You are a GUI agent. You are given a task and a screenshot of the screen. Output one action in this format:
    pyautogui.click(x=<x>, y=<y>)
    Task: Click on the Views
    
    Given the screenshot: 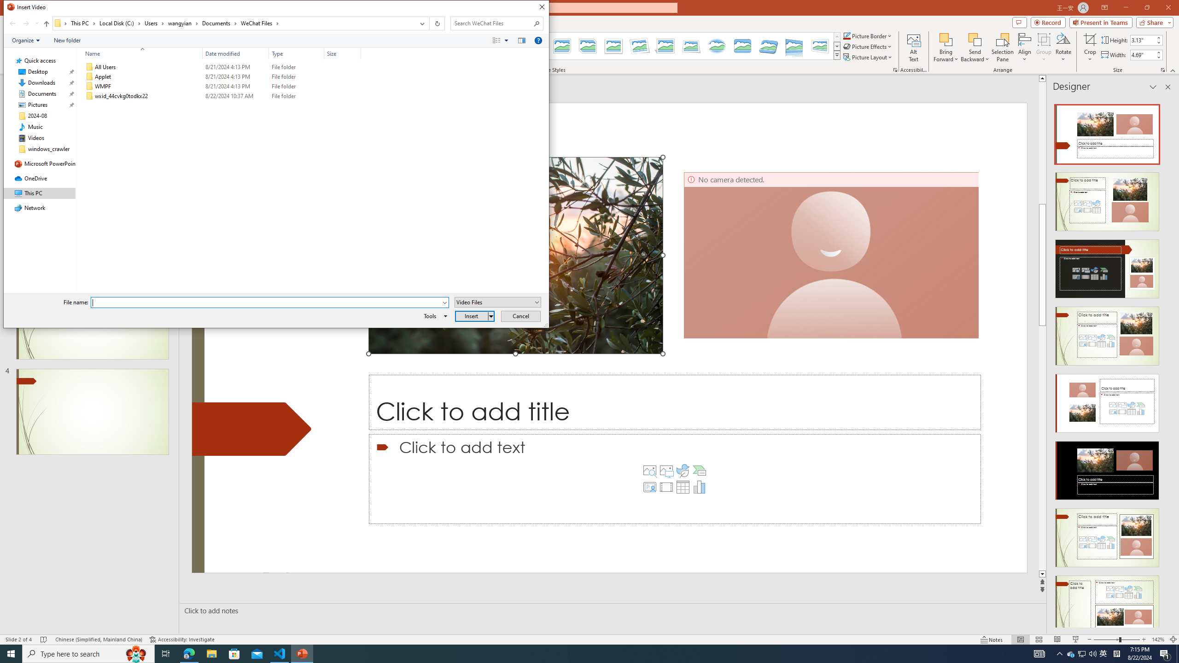 What is the action you would take?
    pyautogui.click(x=502, y=40)
    